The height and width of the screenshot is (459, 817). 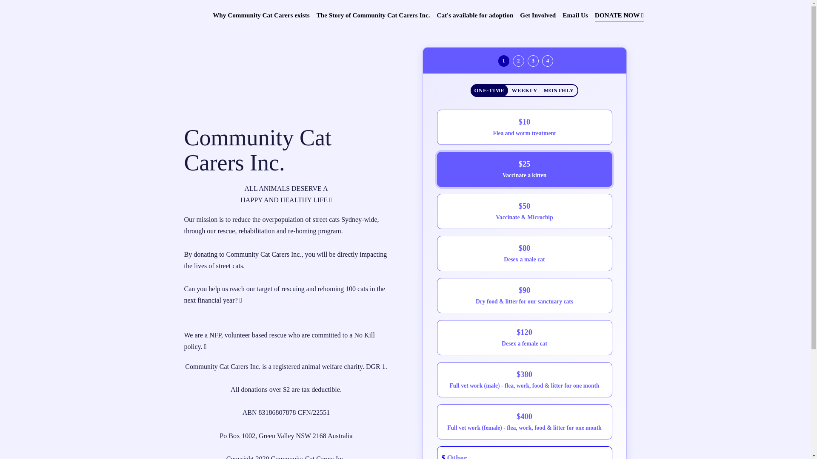 I want to click on Email Us, so click(x=575, y=15).